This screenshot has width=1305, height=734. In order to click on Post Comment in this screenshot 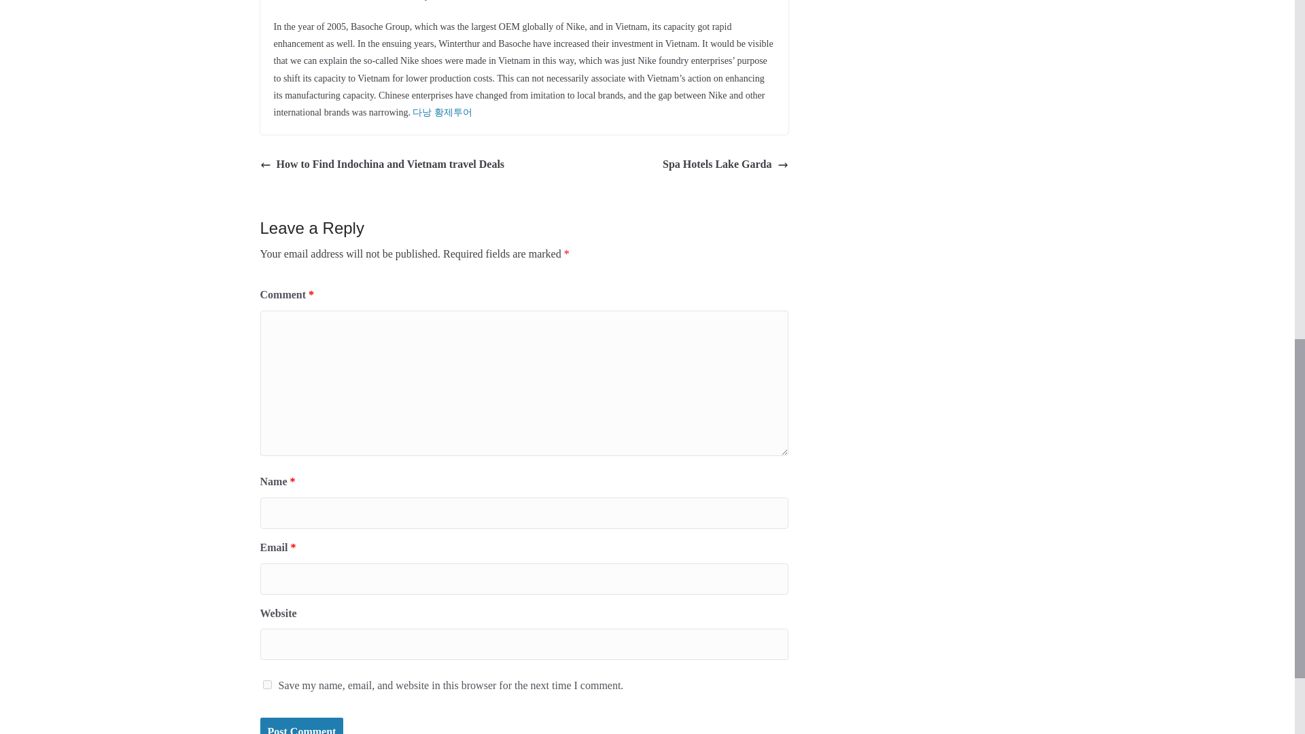, I will do `click(301, 726)`.